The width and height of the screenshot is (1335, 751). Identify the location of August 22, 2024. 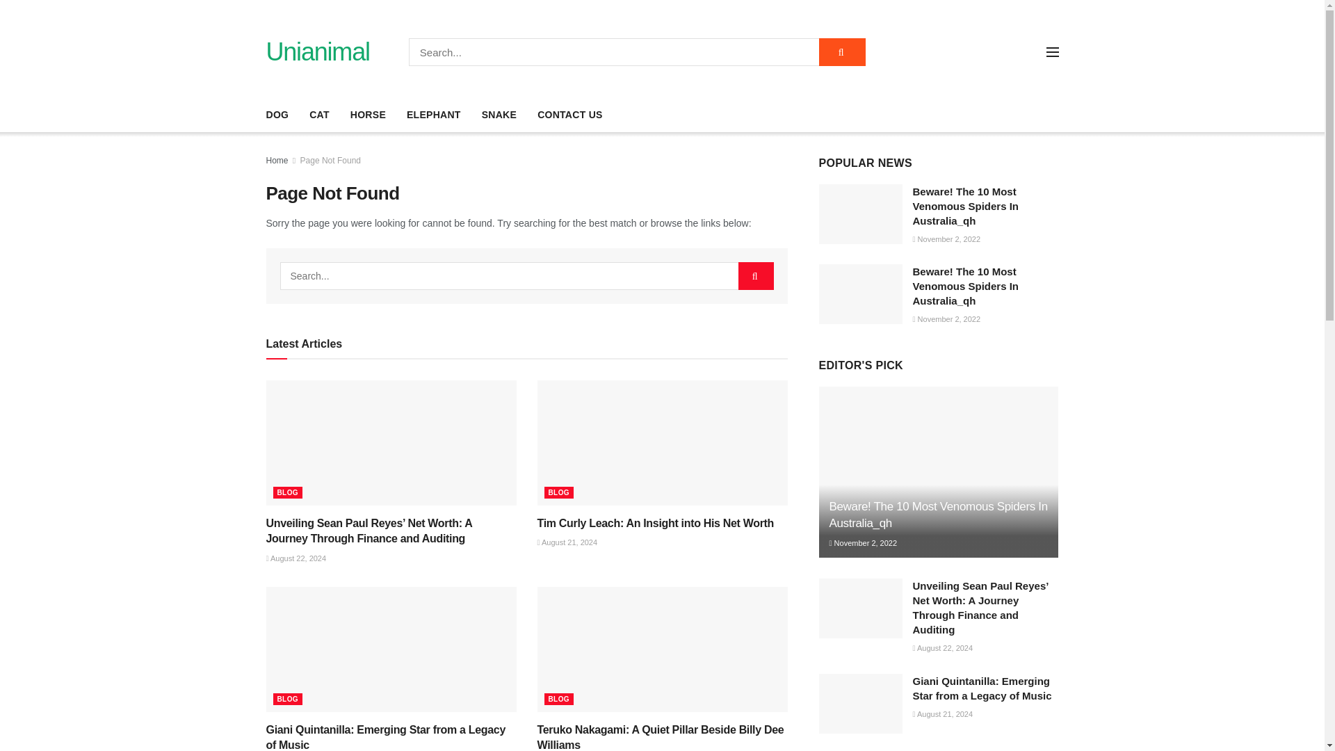
(296, 558).